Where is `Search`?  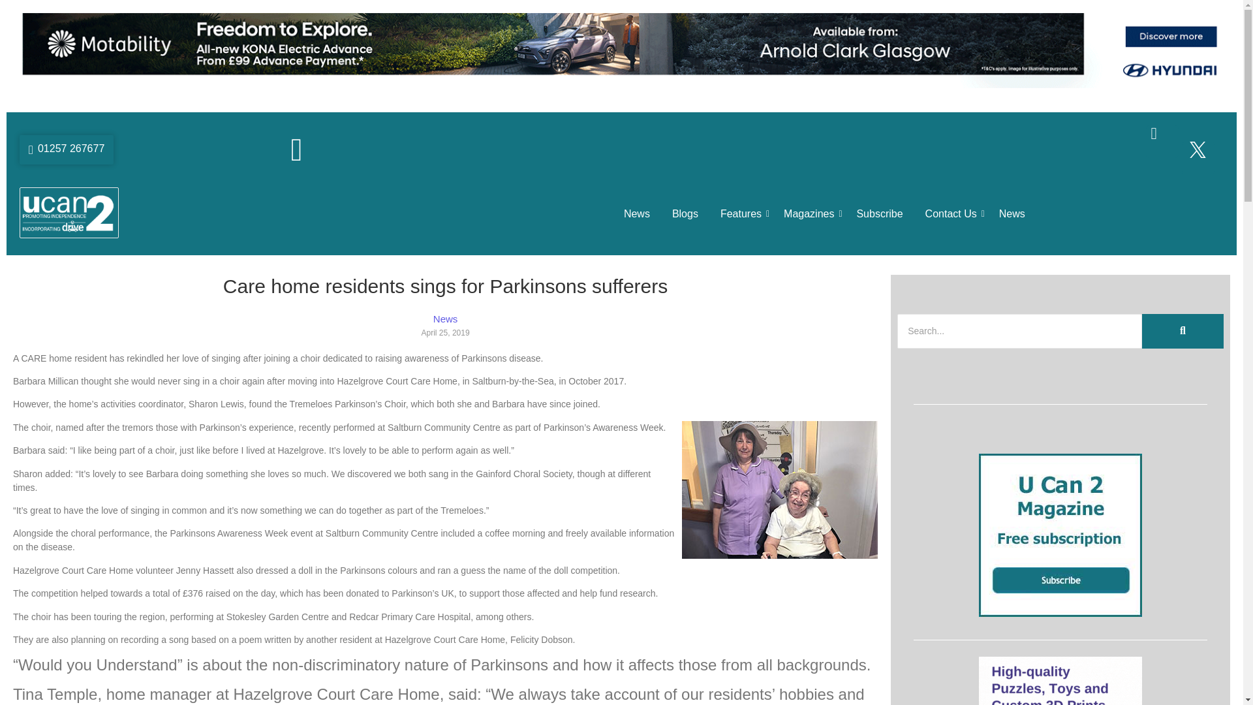
Search is located at coordinates (1019, 330).